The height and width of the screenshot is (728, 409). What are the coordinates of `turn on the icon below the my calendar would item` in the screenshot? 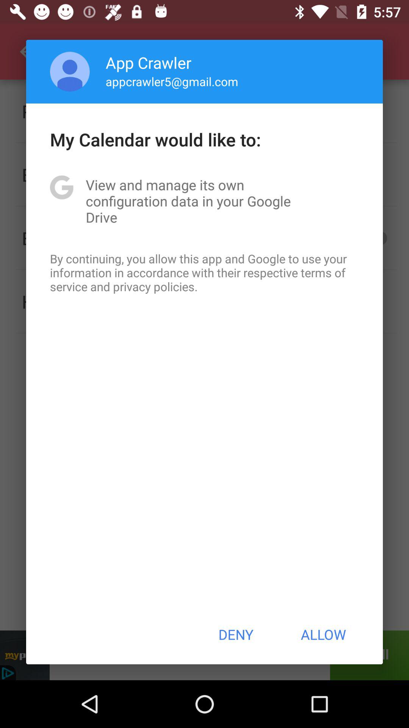 It's located at (204, 201).